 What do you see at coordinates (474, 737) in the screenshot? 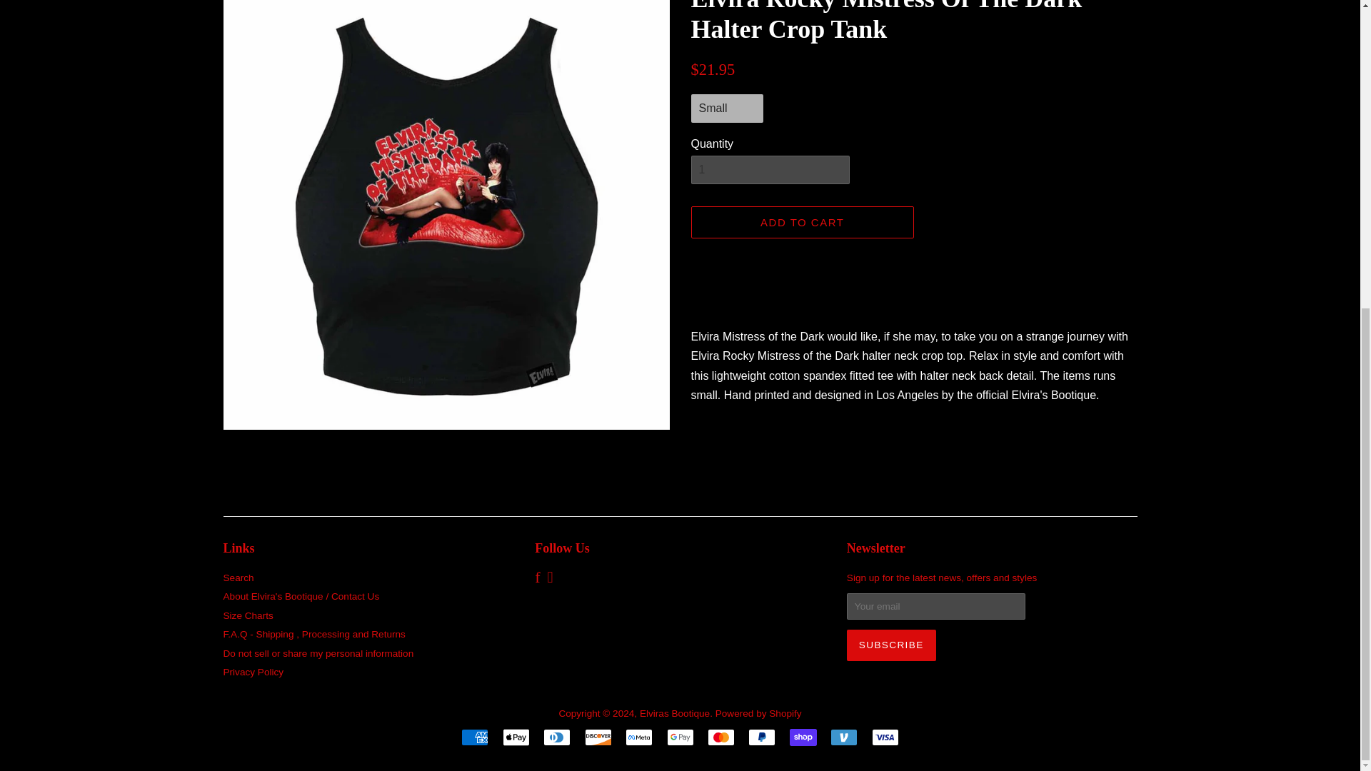
I see `American Express` at bounding box center [474, 737].